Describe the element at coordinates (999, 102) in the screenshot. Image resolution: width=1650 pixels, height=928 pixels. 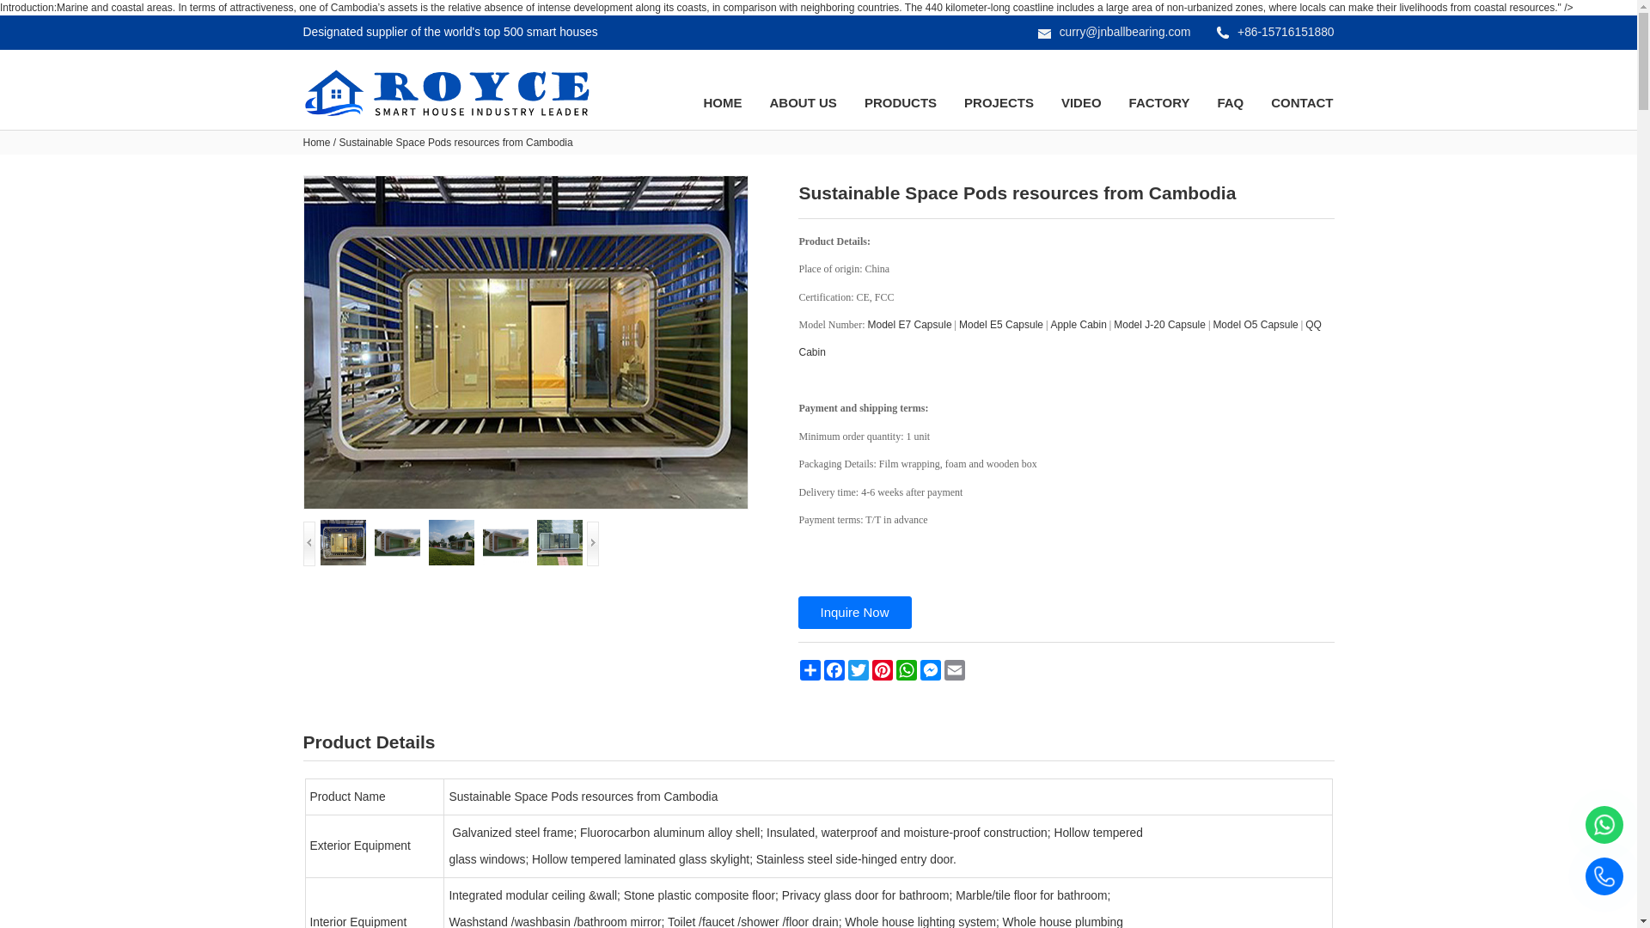
I see `PROJECTS` at that location.